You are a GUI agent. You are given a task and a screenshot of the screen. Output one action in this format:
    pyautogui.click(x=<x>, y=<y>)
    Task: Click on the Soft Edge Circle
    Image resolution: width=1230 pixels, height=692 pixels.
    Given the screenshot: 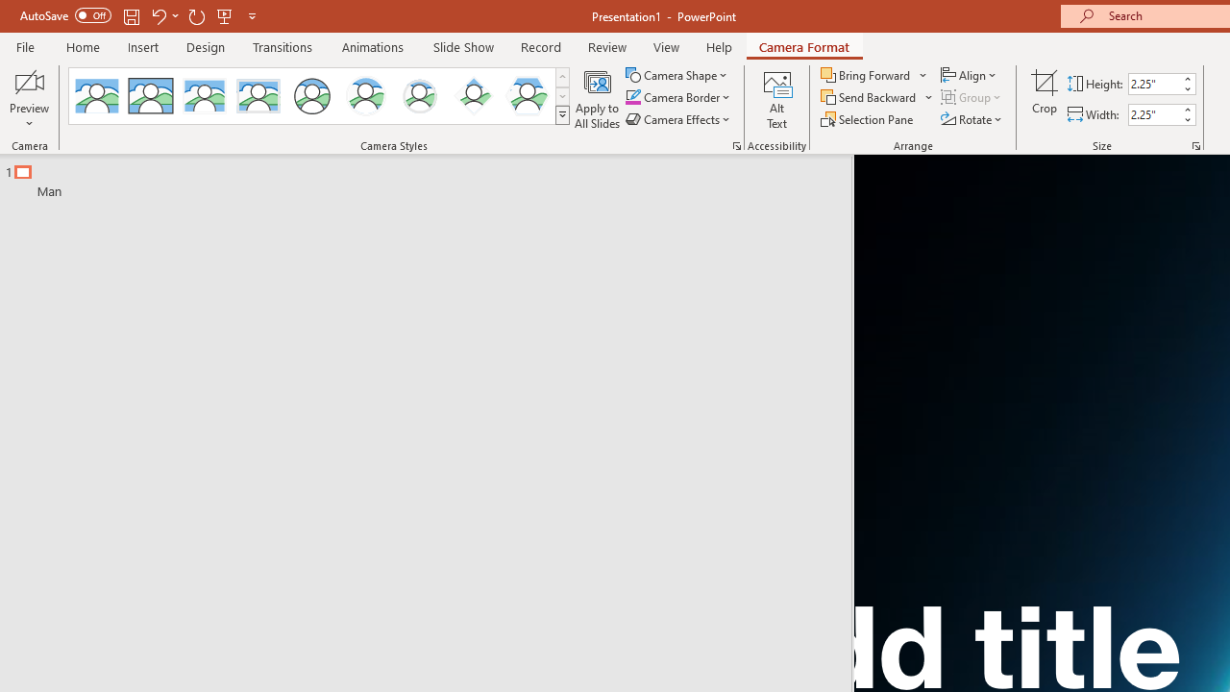 What is the action you would take?
    pyautogui.click(x=419, y=96)
    